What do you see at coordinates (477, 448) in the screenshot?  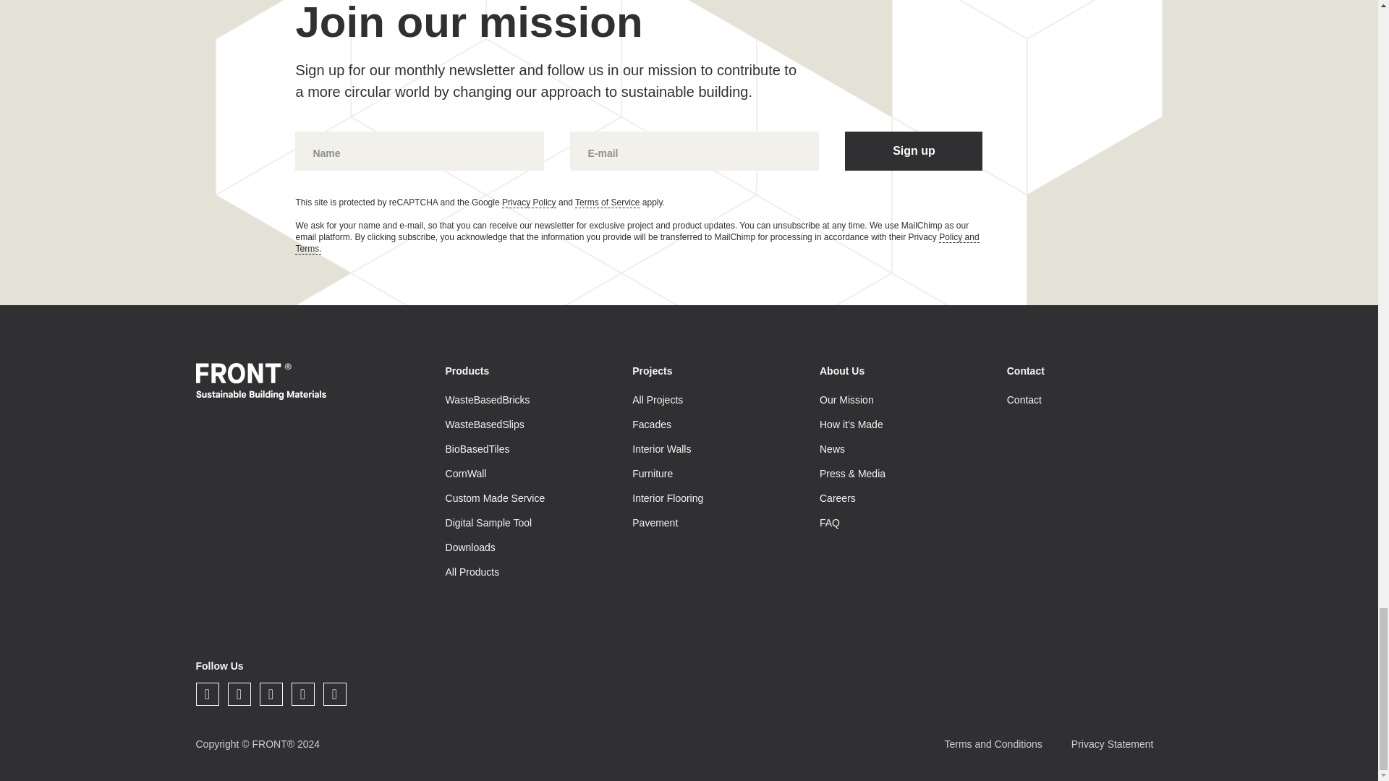 I see `BioBasedTiles` at bounding box center [477, 448].